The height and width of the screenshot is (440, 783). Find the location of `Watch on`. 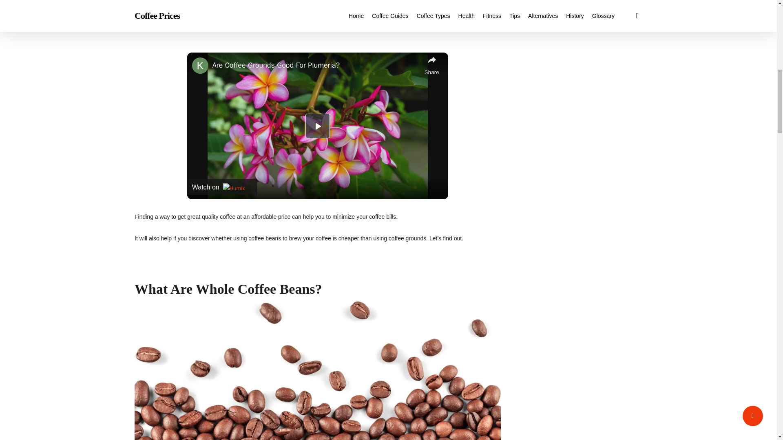

Watch on is located at coordinates (222, 187).